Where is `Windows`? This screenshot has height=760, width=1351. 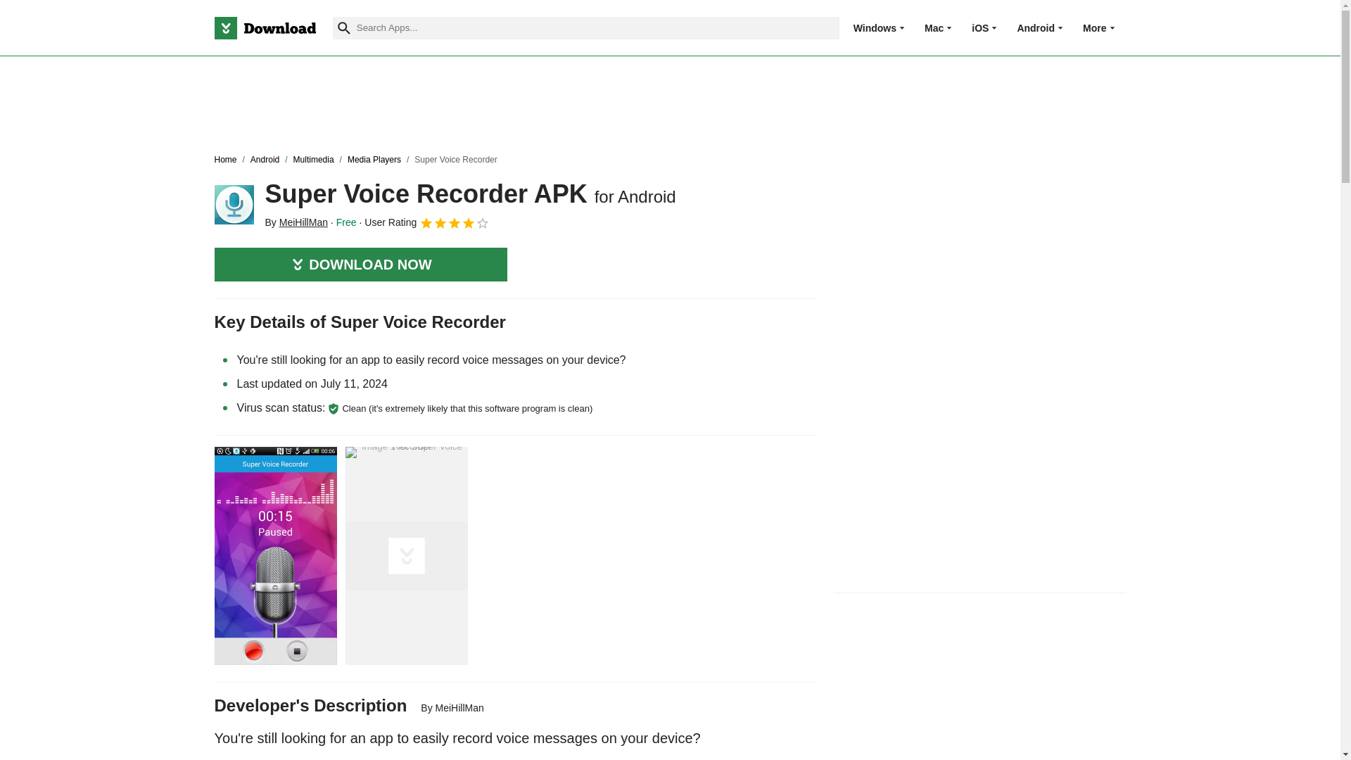
Windows is located at coordinates (875, 27).